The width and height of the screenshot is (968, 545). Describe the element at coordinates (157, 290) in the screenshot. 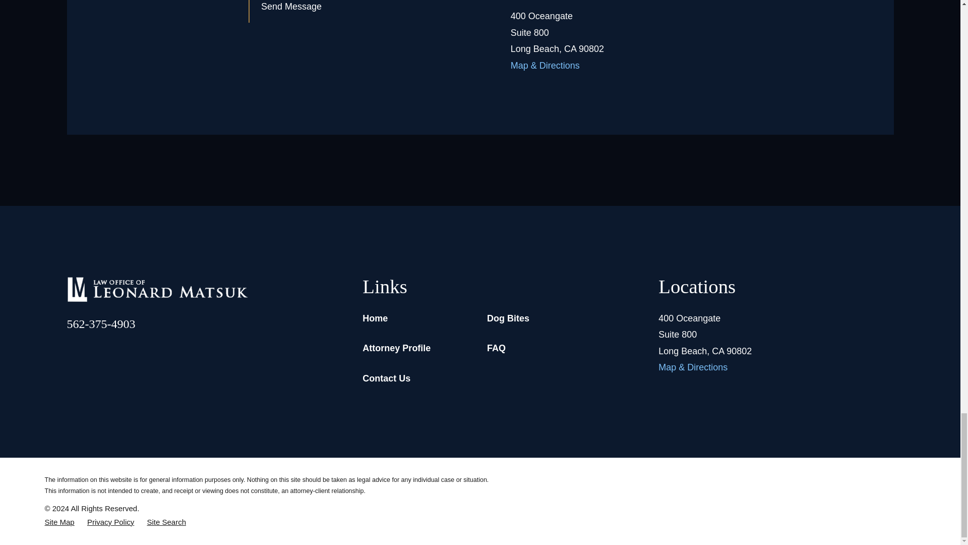

I see `Home` at that location.